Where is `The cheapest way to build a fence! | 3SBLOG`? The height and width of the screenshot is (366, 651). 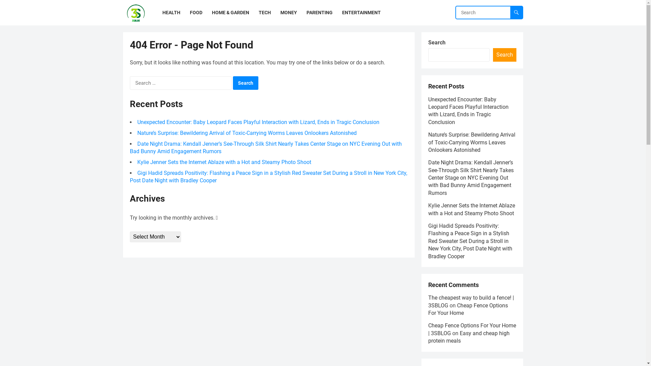 The cheapest way to build a fence! | 3SBLOG is located at coordinates (471, 302).